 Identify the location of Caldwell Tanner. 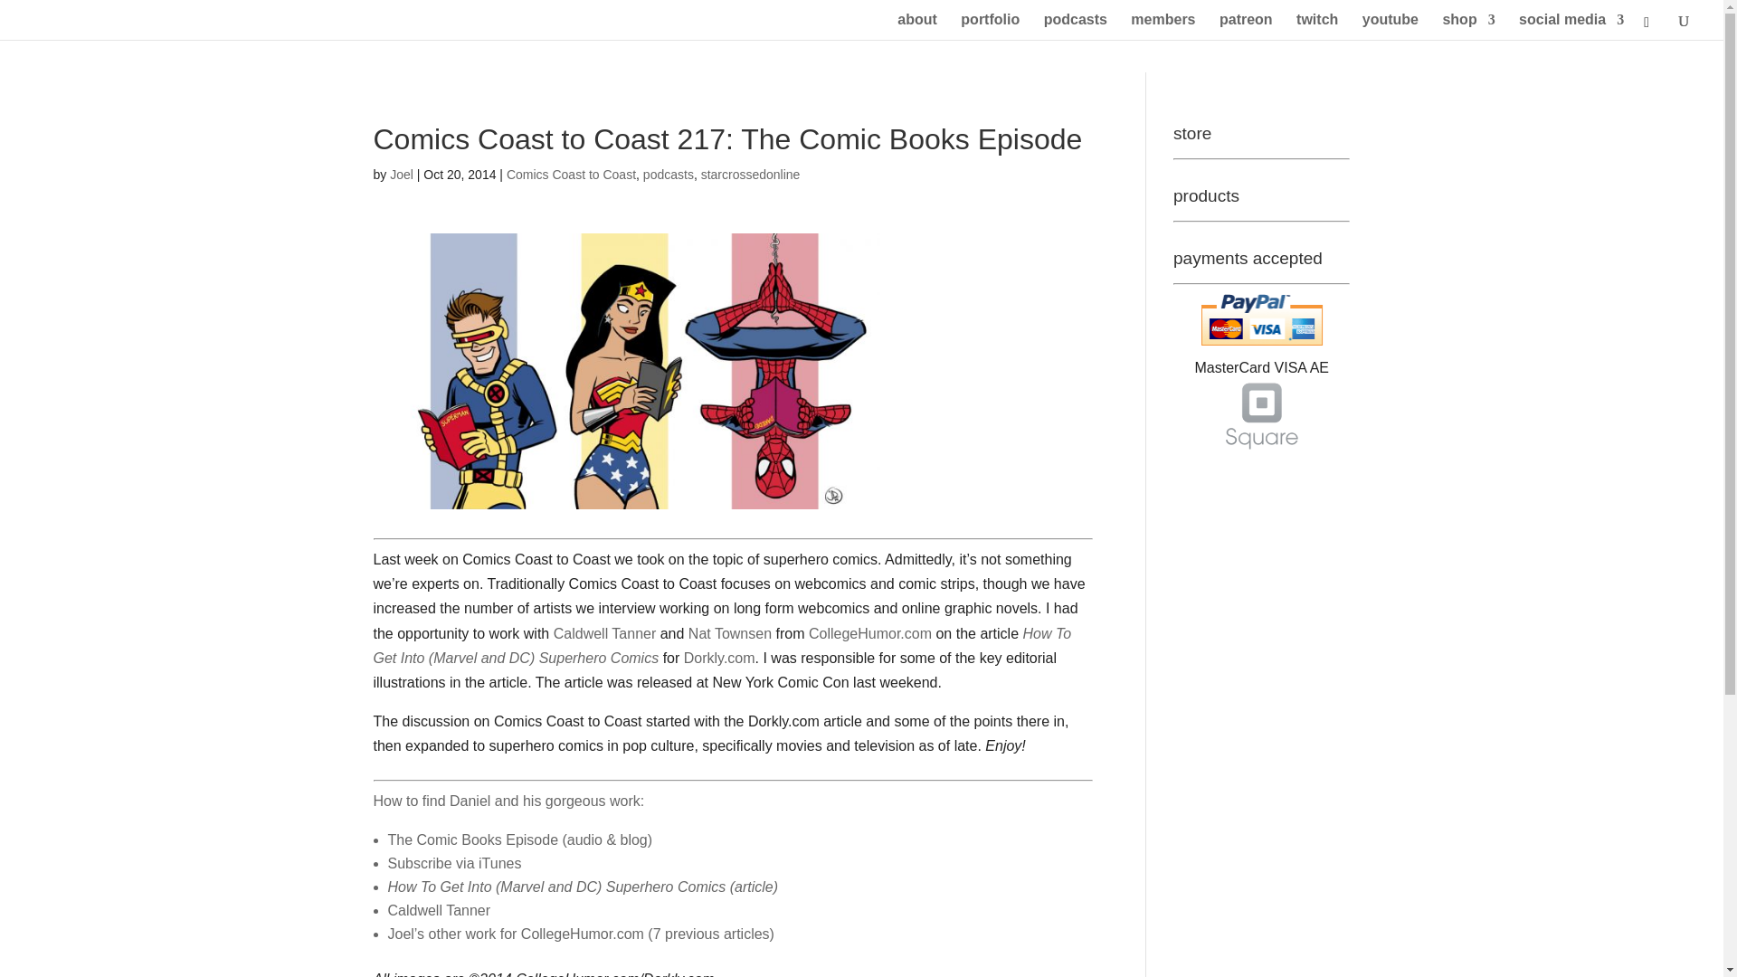
(604, 633).